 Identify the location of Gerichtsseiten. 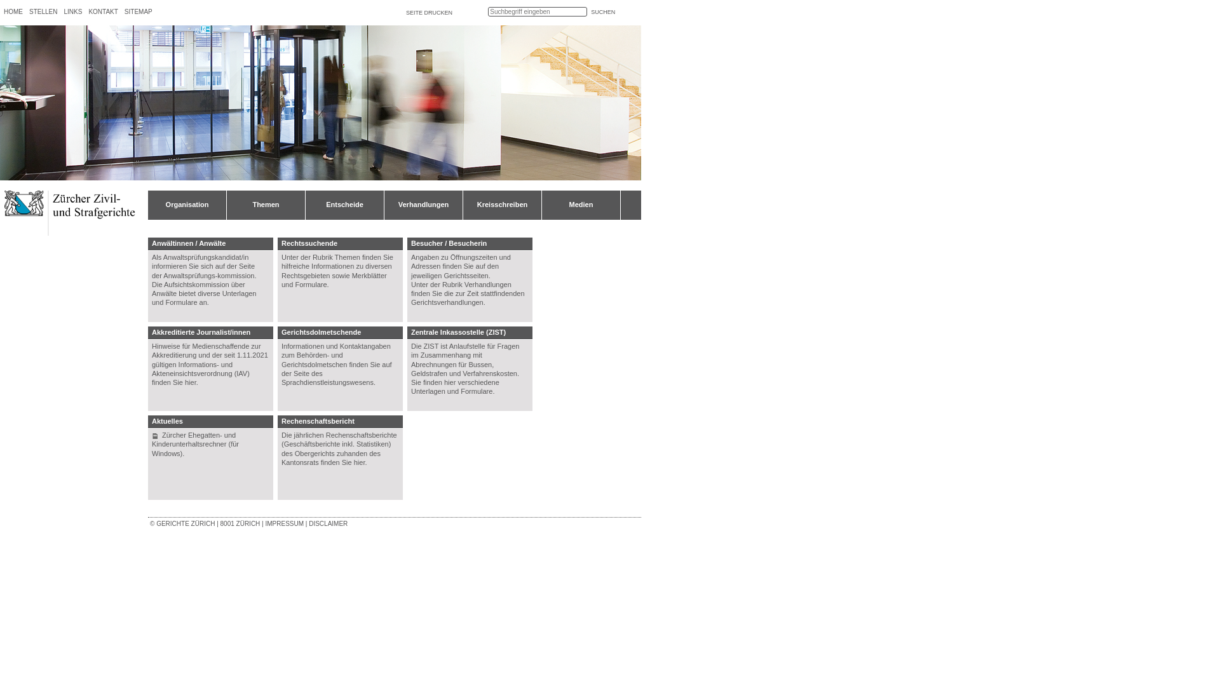
(466, 276).